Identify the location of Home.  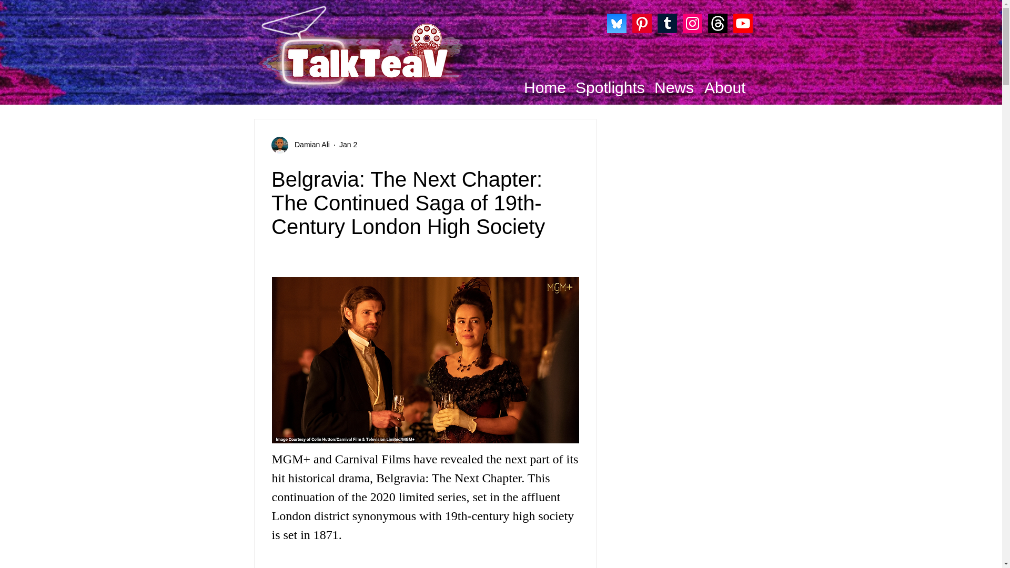
(542, 88).